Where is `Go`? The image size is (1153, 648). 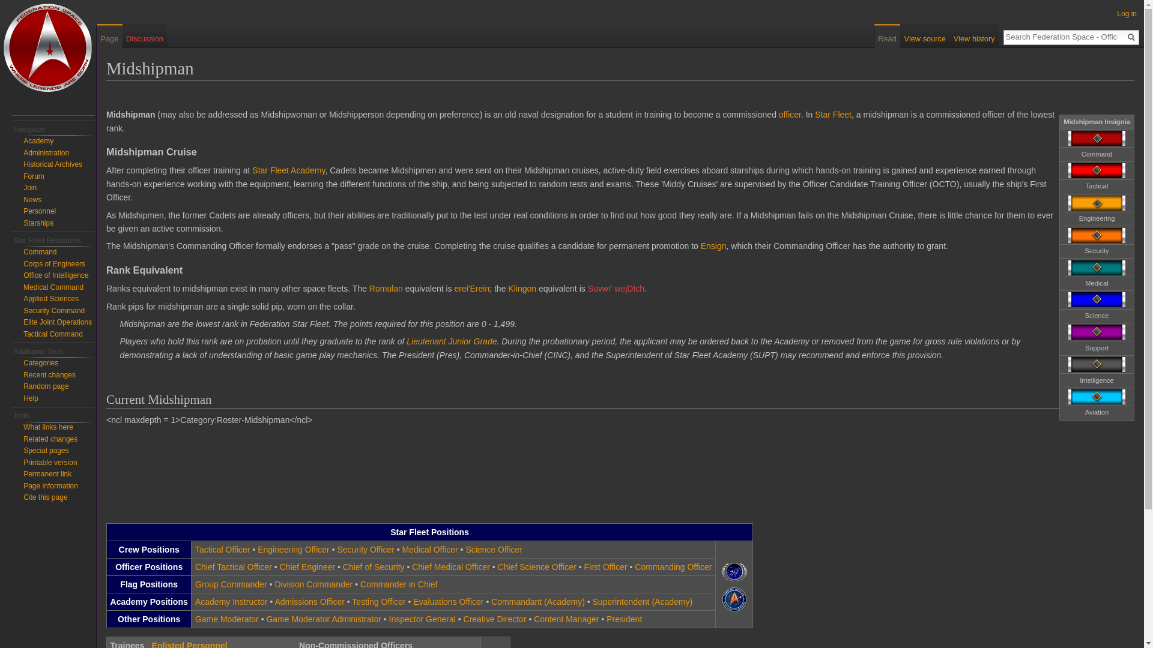
Go is located at coordinates (1131, 37).